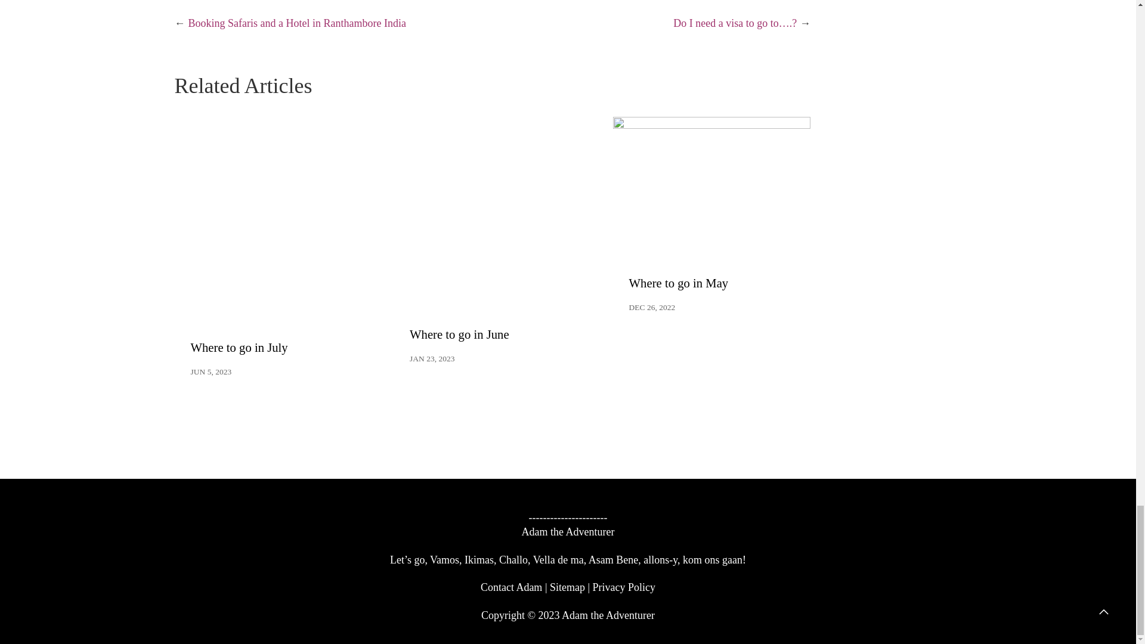 The height and width of the screenshot is (644, 1145). Describe the element at coordinates (297, 23) in the screenshot. I see `Booking Safaris and a Hotel in Ranthambore India` at that location.